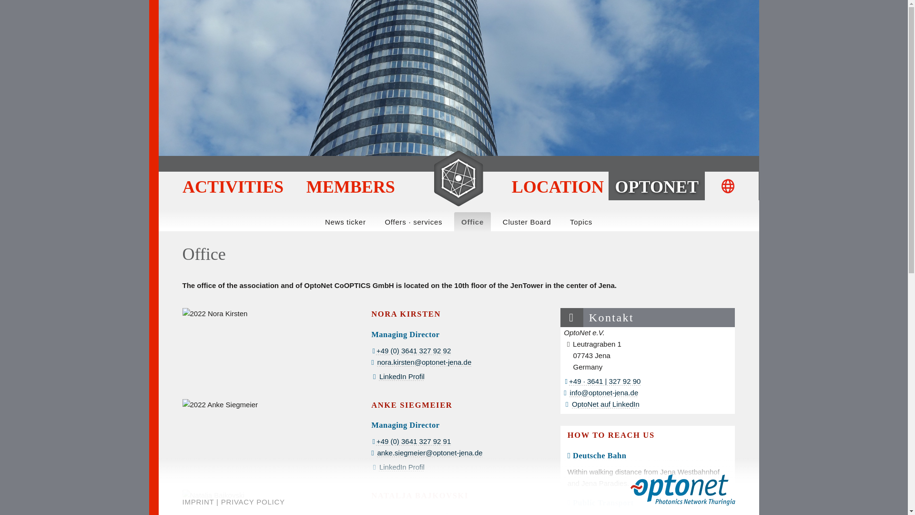 Image resolution: width=915 pixels, height=515 pixels. What do you see at coordinates (458, 177) in the screenshot?
I see `link to homepage` at bounding box center [458, 177].